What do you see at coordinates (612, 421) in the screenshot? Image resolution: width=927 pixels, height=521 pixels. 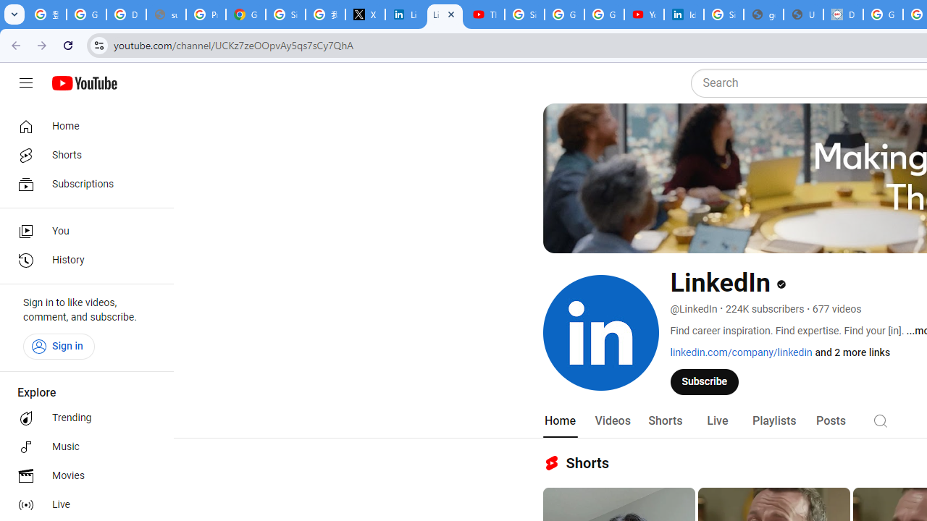 I see `Videos` at bounding box center [612, 421].